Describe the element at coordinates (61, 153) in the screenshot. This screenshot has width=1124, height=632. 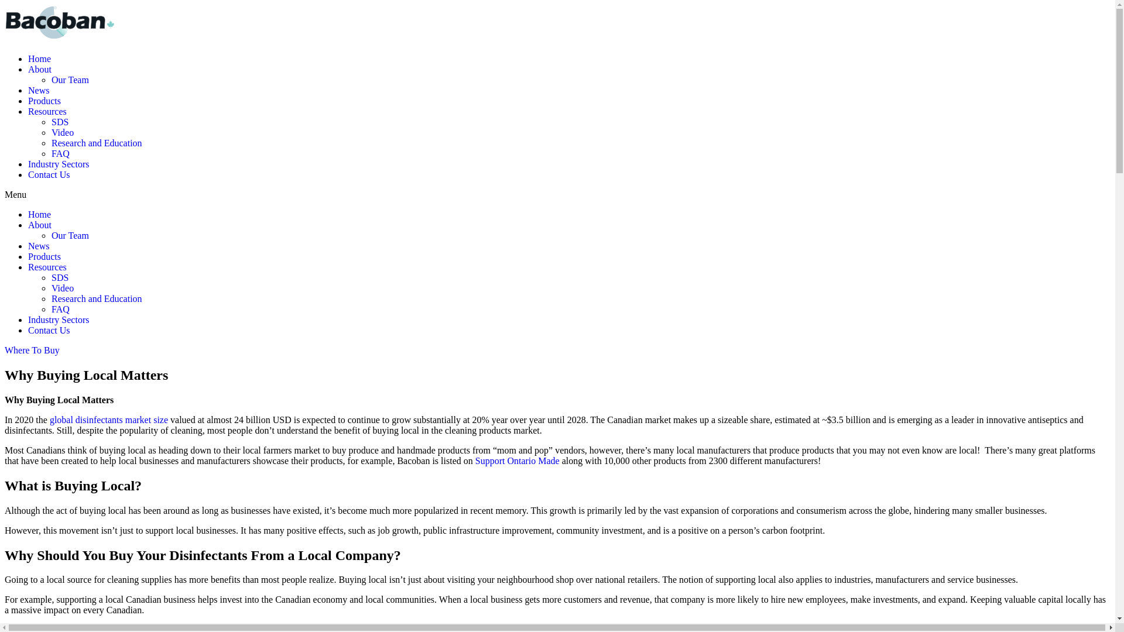
I see `FAQ` at that location.